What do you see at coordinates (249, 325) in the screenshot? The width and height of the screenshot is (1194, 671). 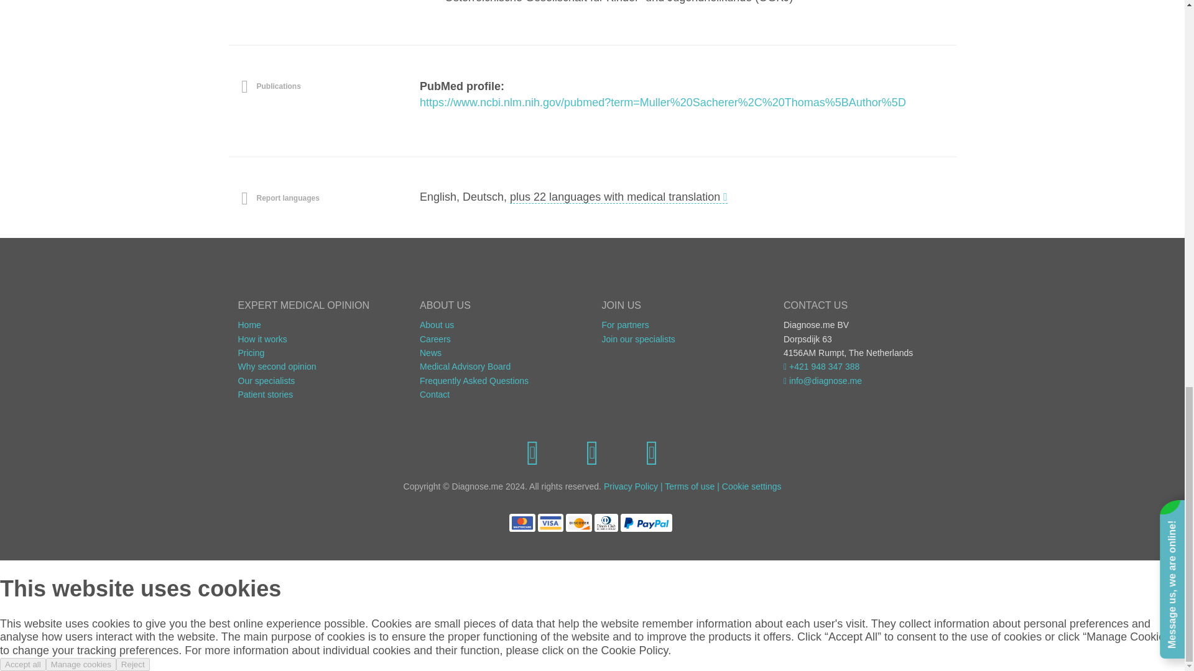 I see `Home` at bounding box center [249, 325].